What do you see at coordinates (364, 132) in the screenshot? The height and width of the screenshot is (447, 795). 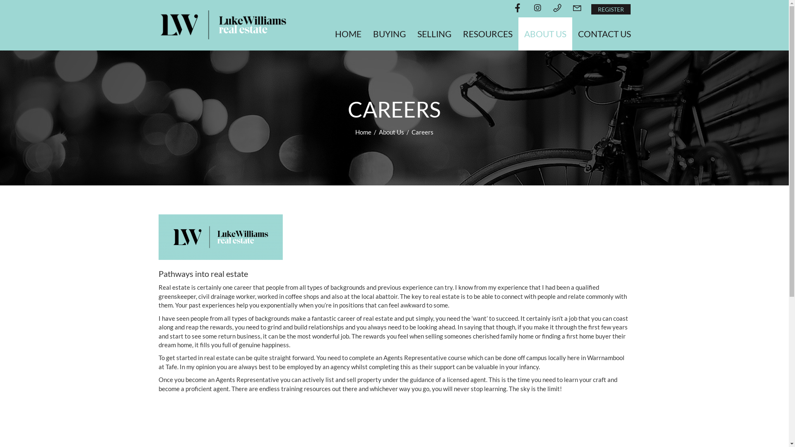 I see `Home` at bounding box center [364, 132].